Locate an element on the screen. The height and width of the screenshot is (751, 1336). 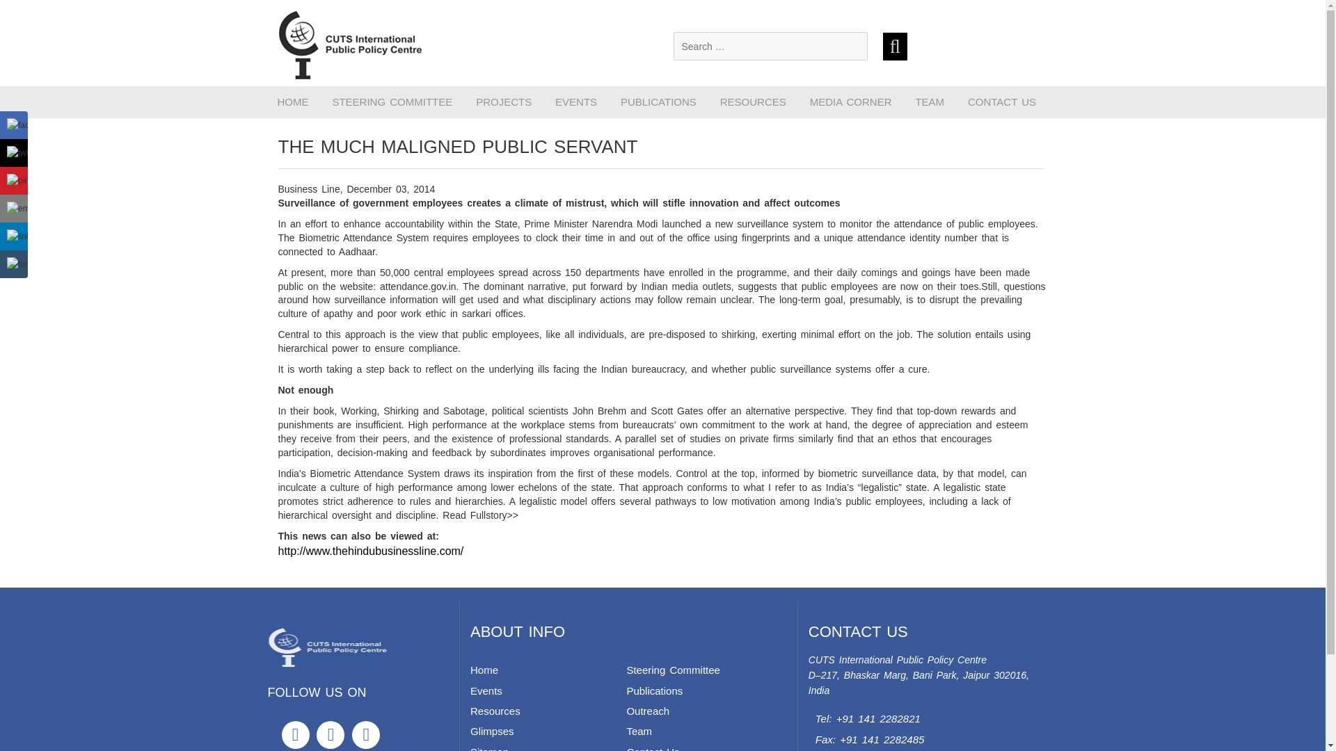
Glimpses is located at coordinates (492, 731).